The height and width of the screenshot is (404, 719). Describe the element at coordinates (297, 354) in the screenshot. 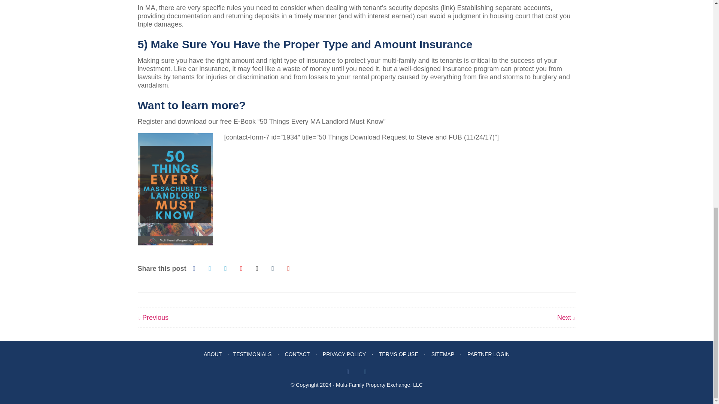

I see `CONTACT` at that location.